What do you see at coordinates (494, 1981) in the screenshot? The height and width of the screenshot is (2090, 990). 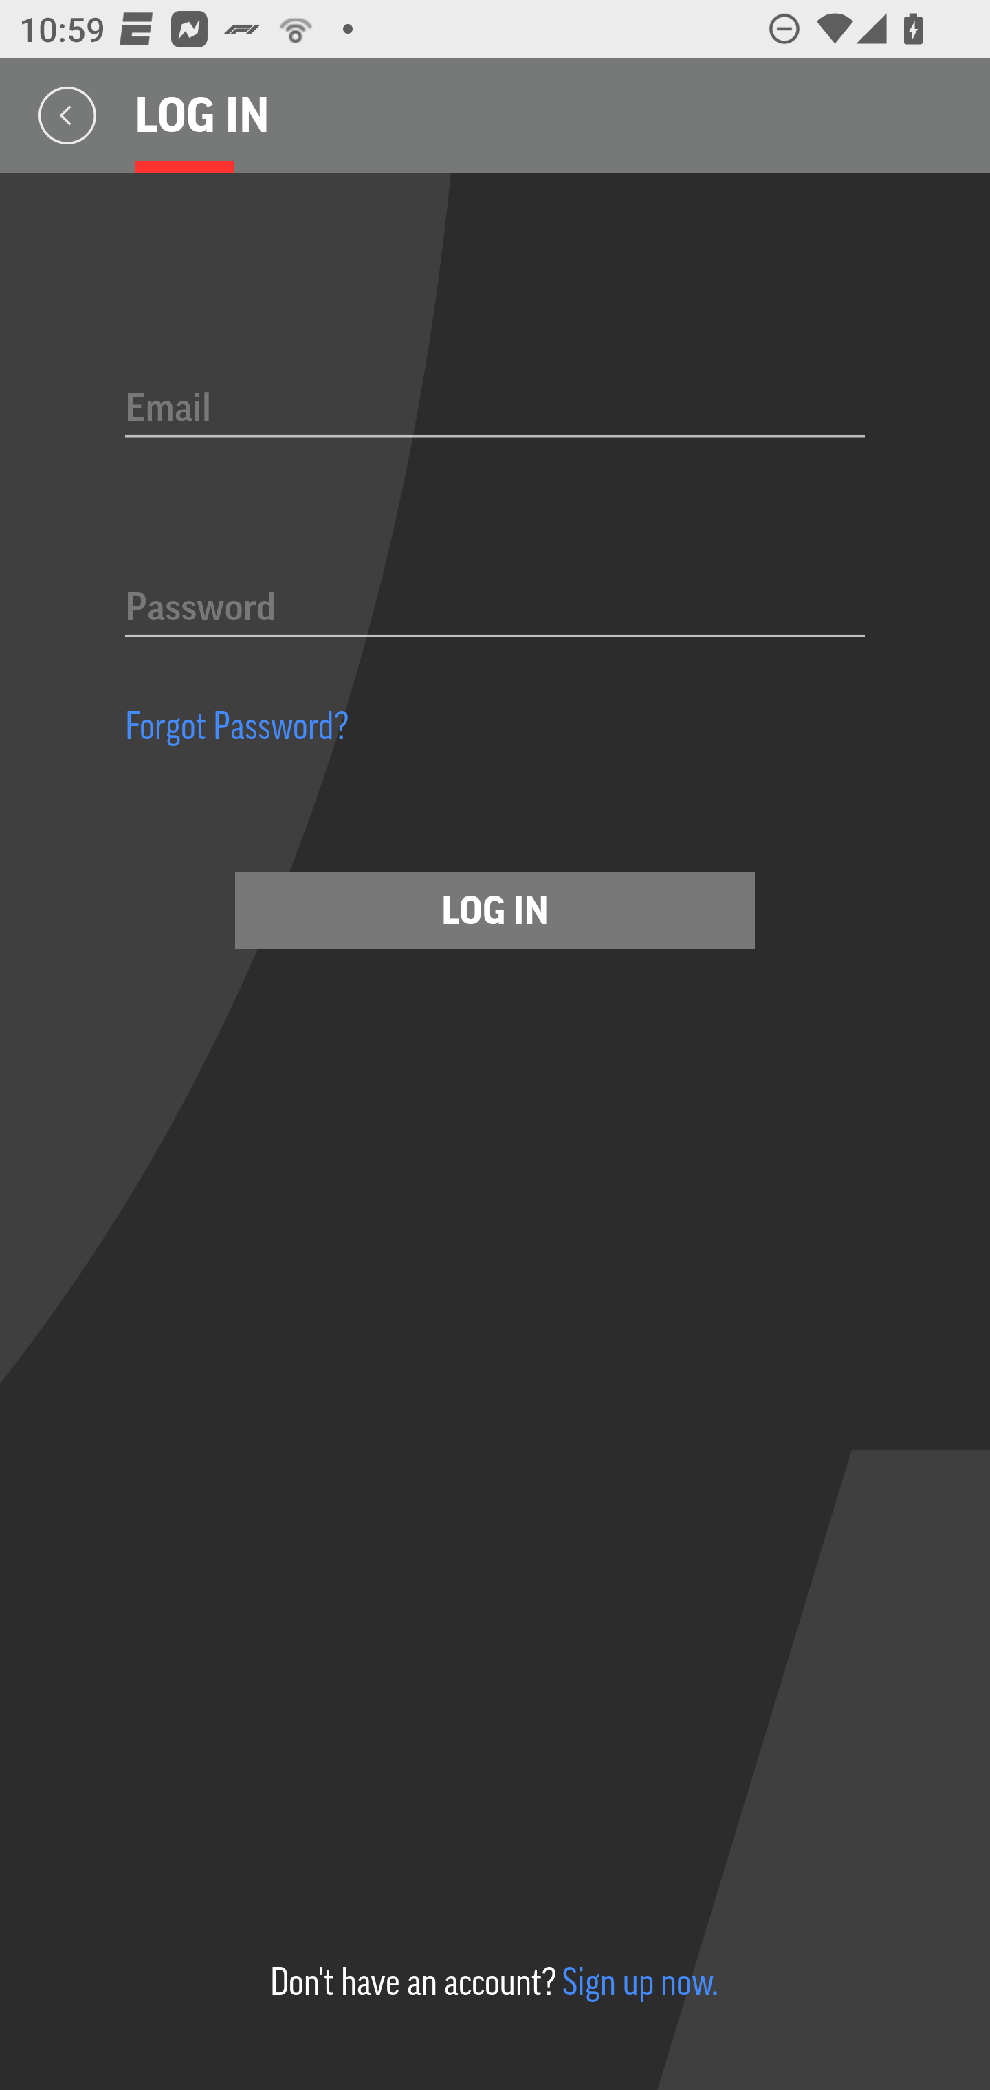 I see `Don't have an account? Sign up now.` at bounding box center [494, 1981].